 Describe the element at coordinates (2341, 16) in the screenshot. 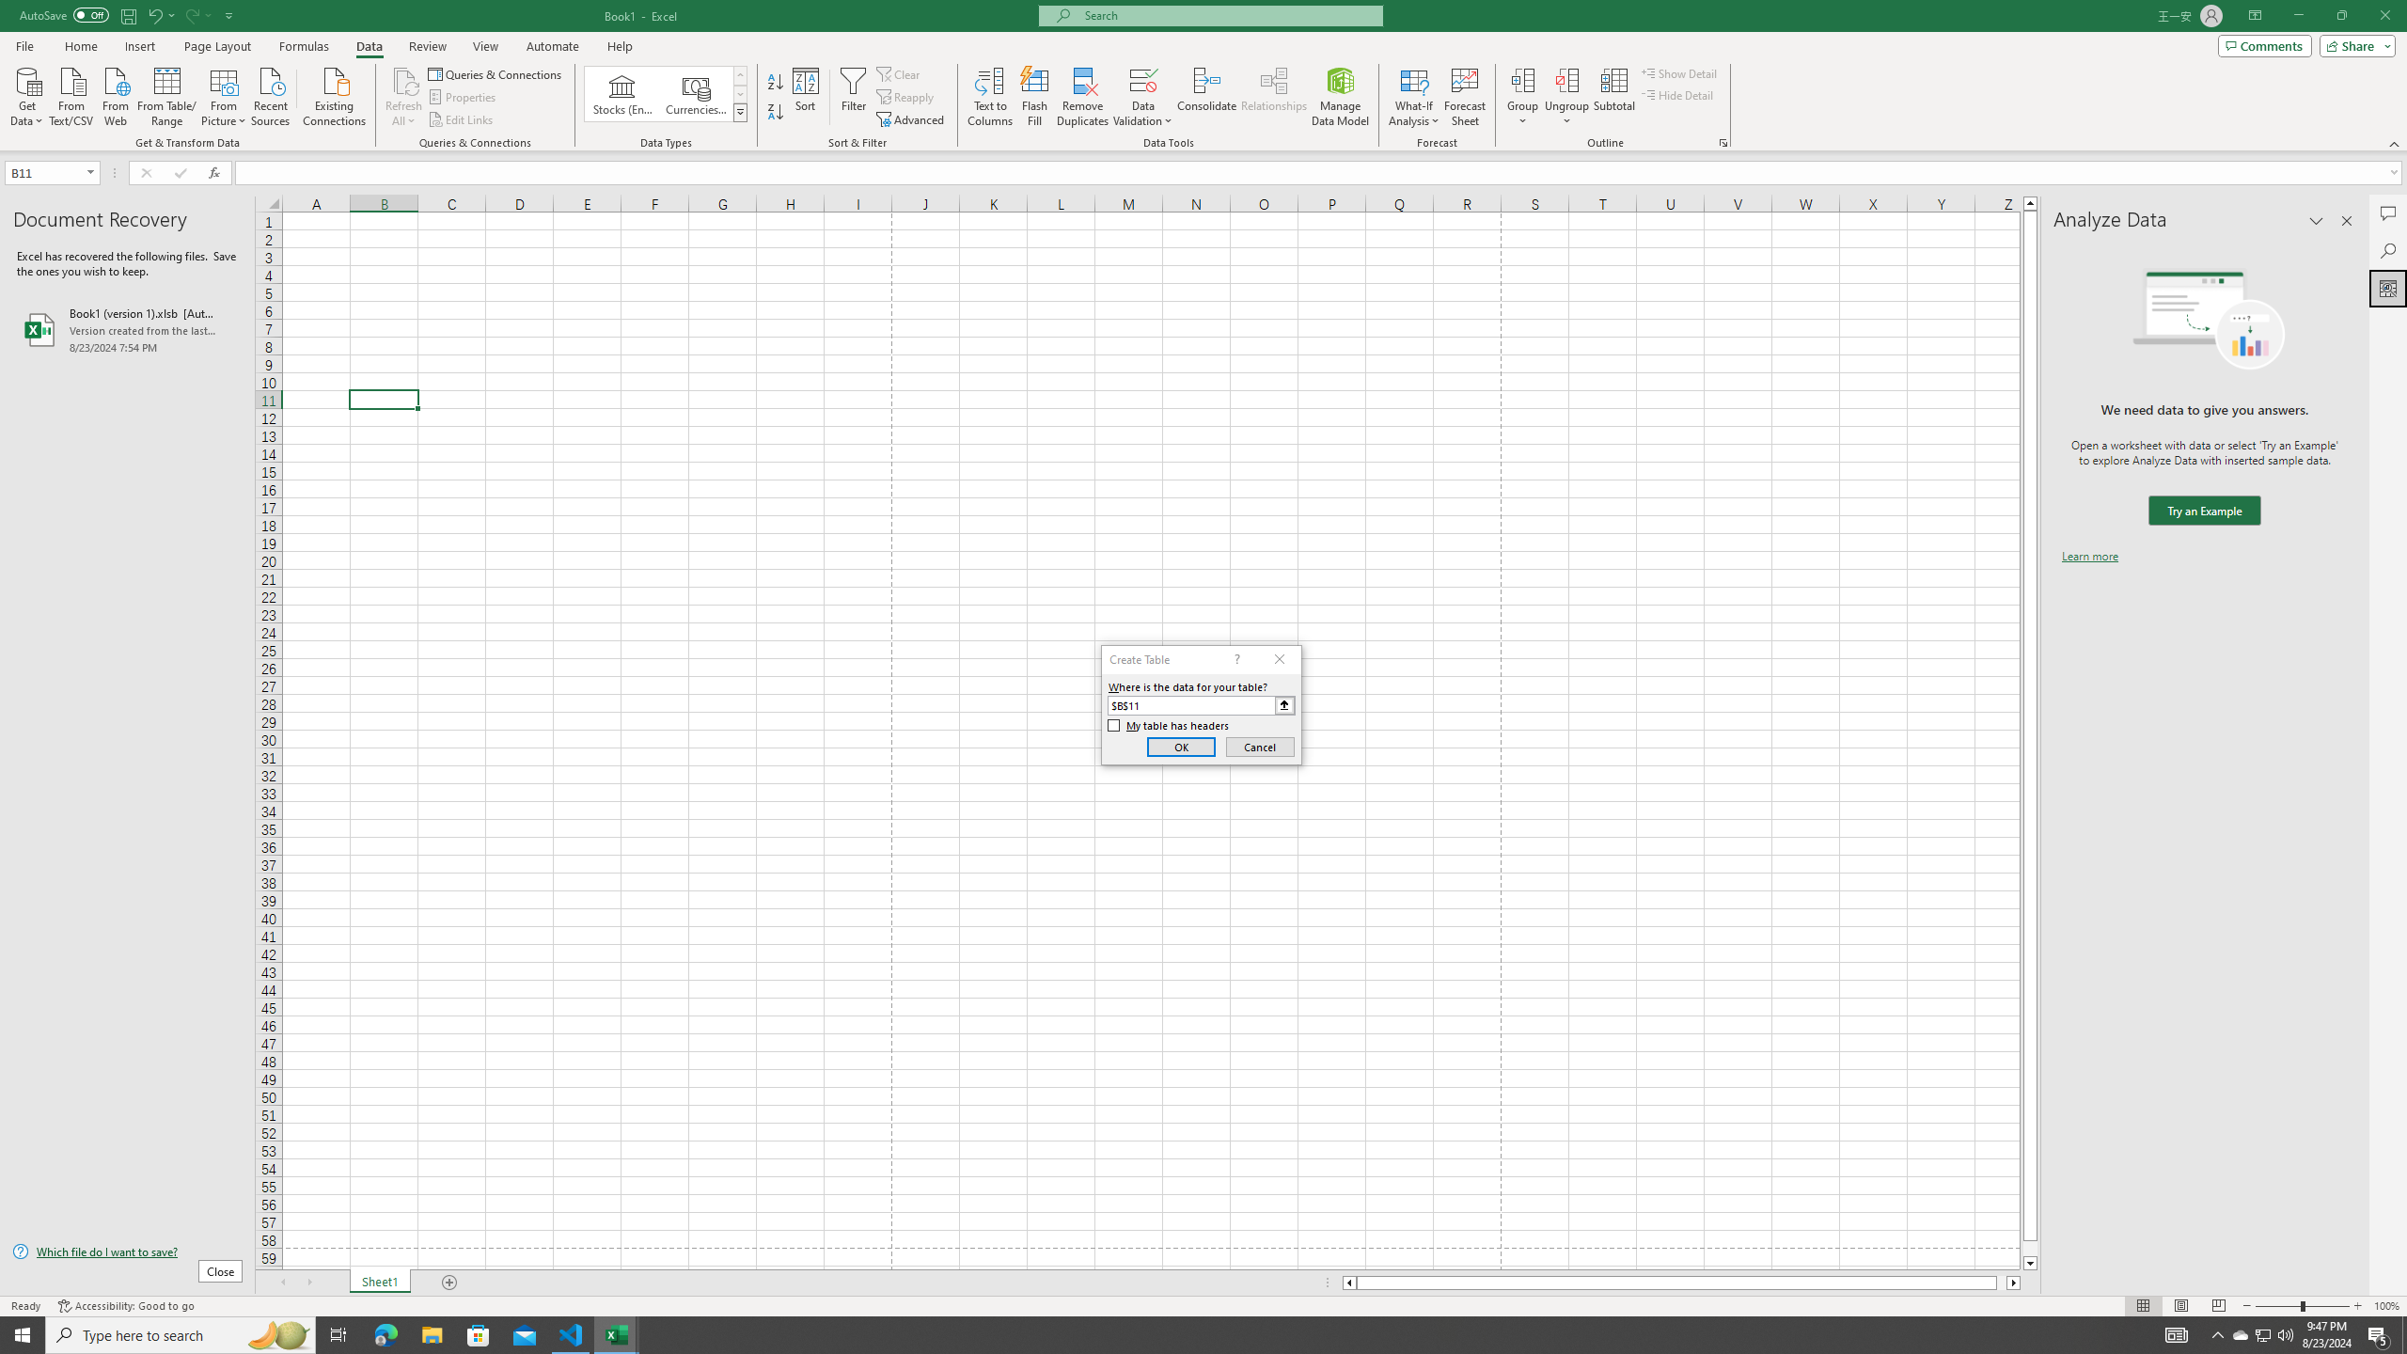

I see `Restore Down` at that location.